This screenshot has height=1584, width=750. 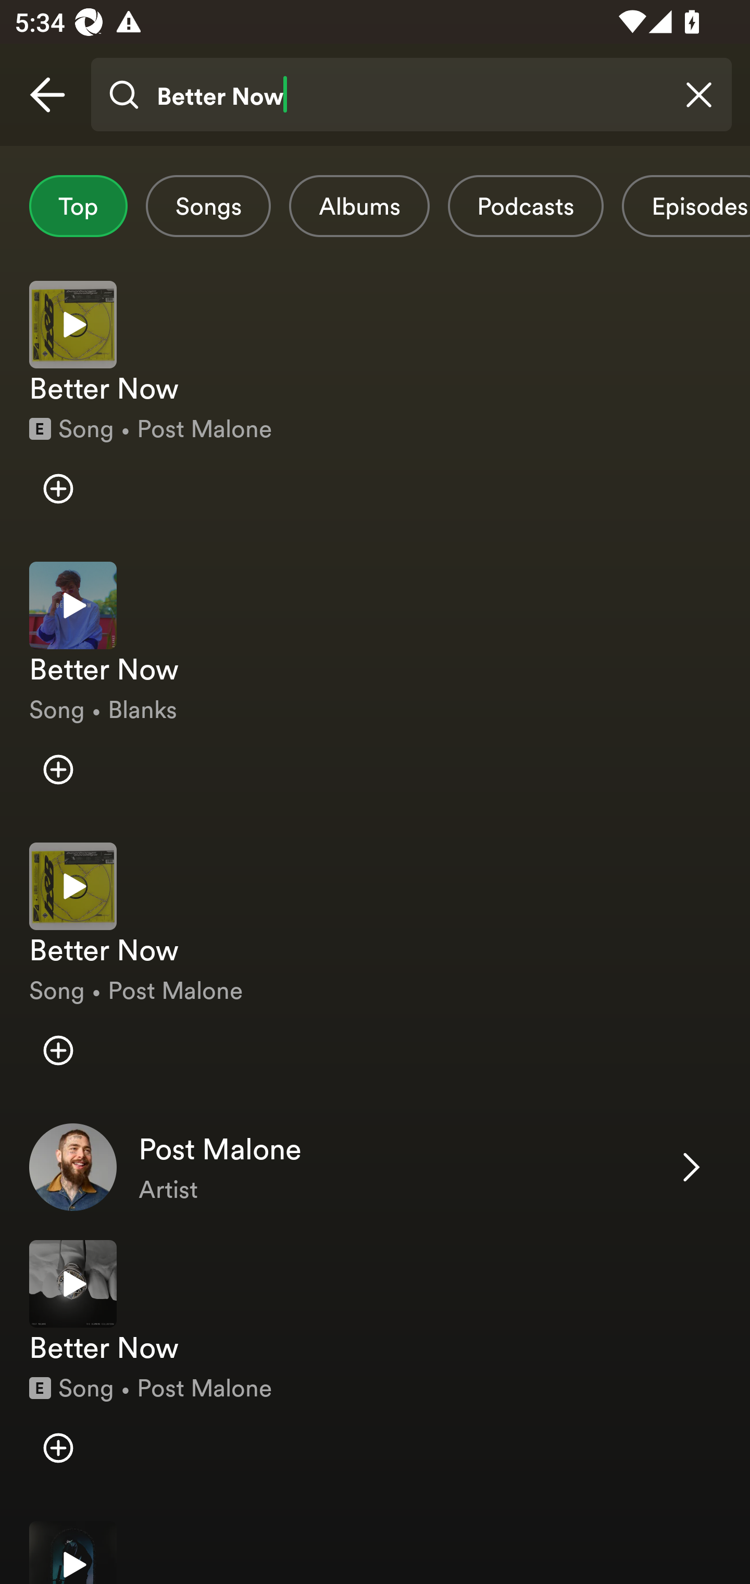 I want to click on Albums, so click(x=359, y=206).